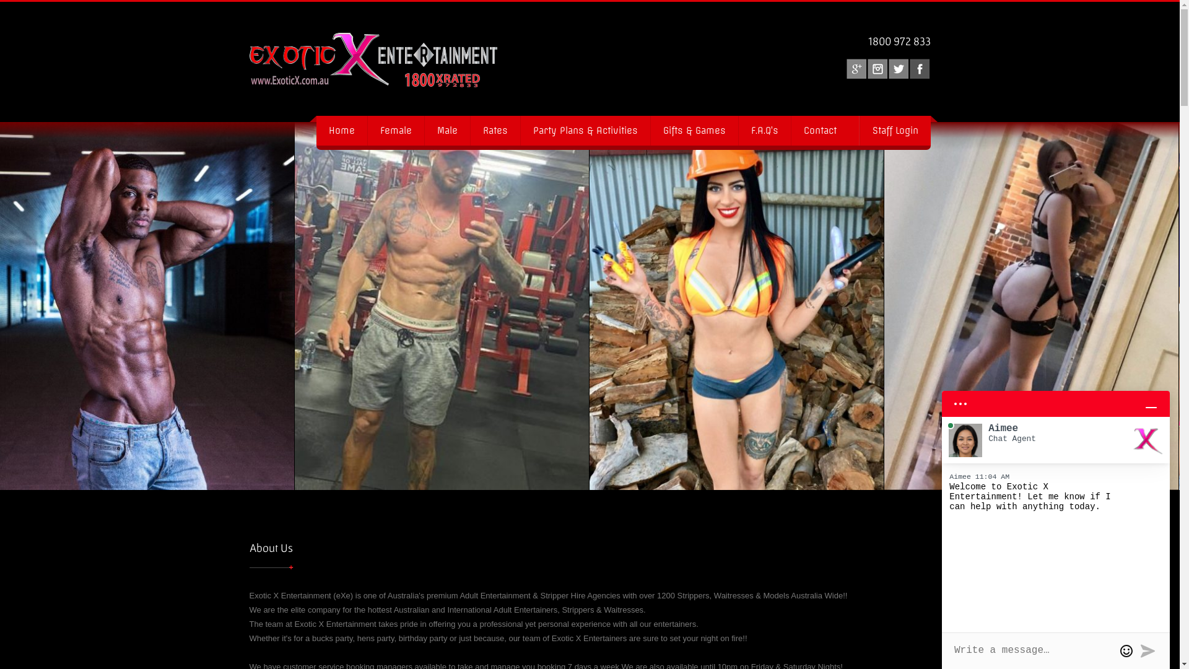  I want to click on Home, so click(341, 130).